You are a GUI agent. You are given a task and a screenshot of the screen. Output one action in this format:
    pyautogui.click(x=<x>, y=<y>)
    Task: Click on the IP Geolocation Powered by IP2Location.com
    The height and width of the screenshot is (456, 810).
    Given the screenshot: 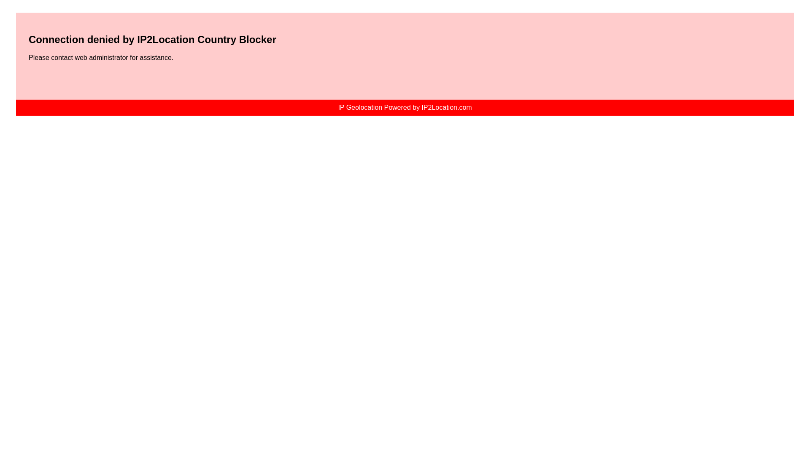 What is the action you would take?
    pyautogui.click(x=405, y=107)
    